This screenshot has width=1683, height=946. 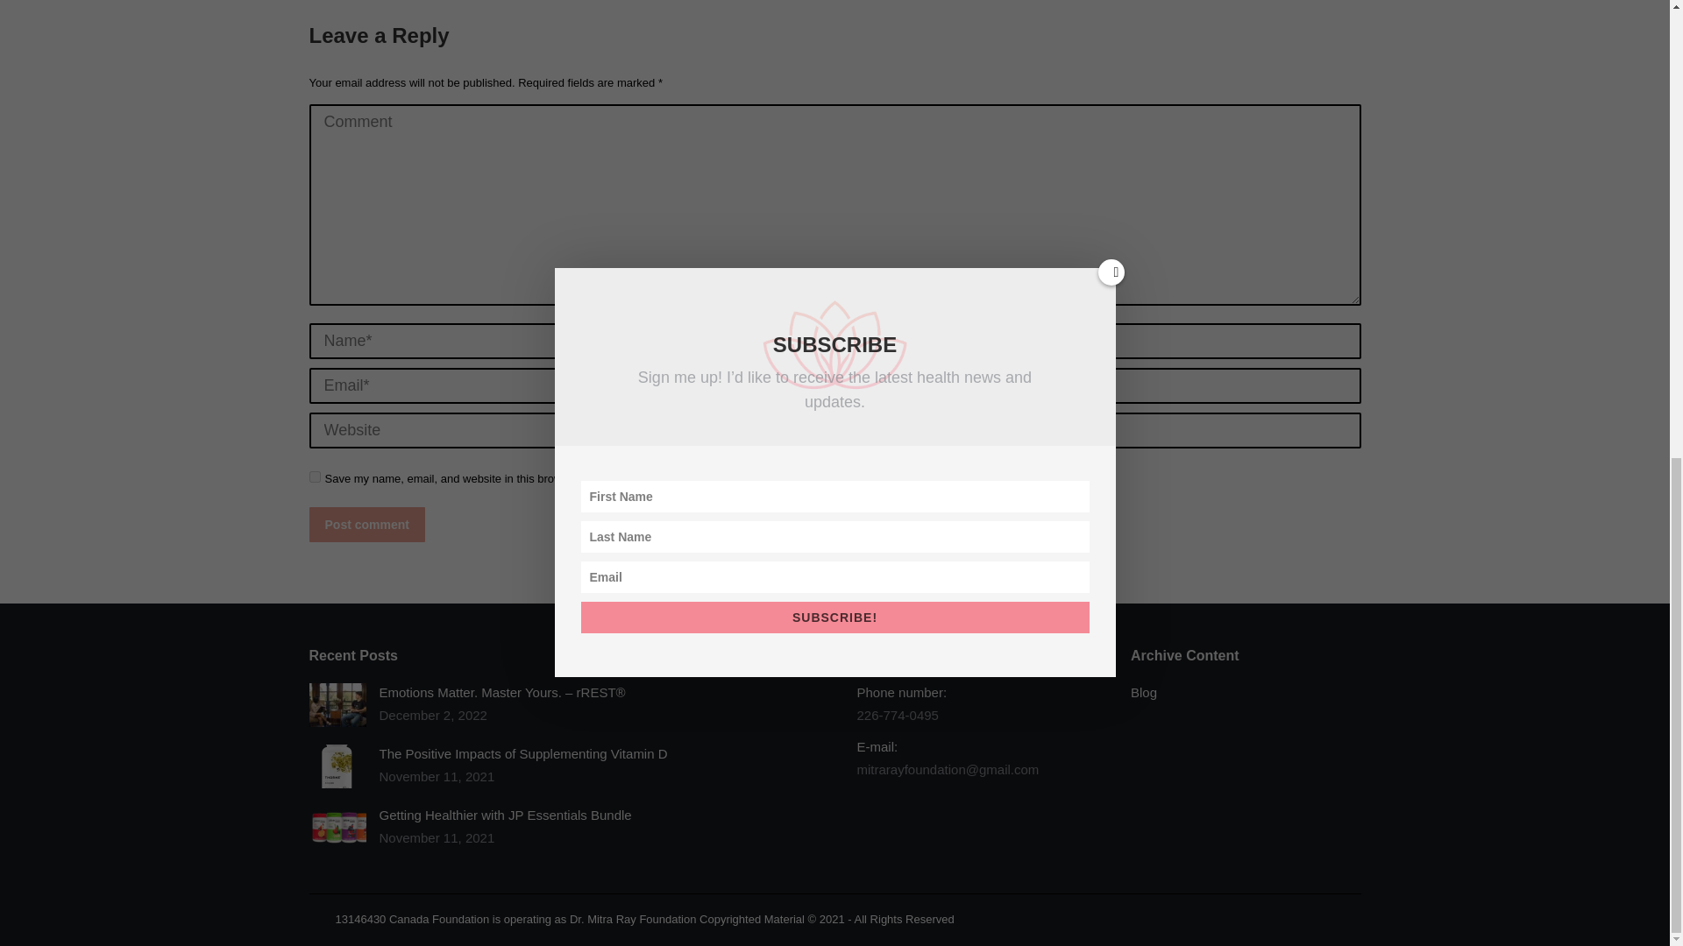 I want to click on yes, so click(x=314, y=477).